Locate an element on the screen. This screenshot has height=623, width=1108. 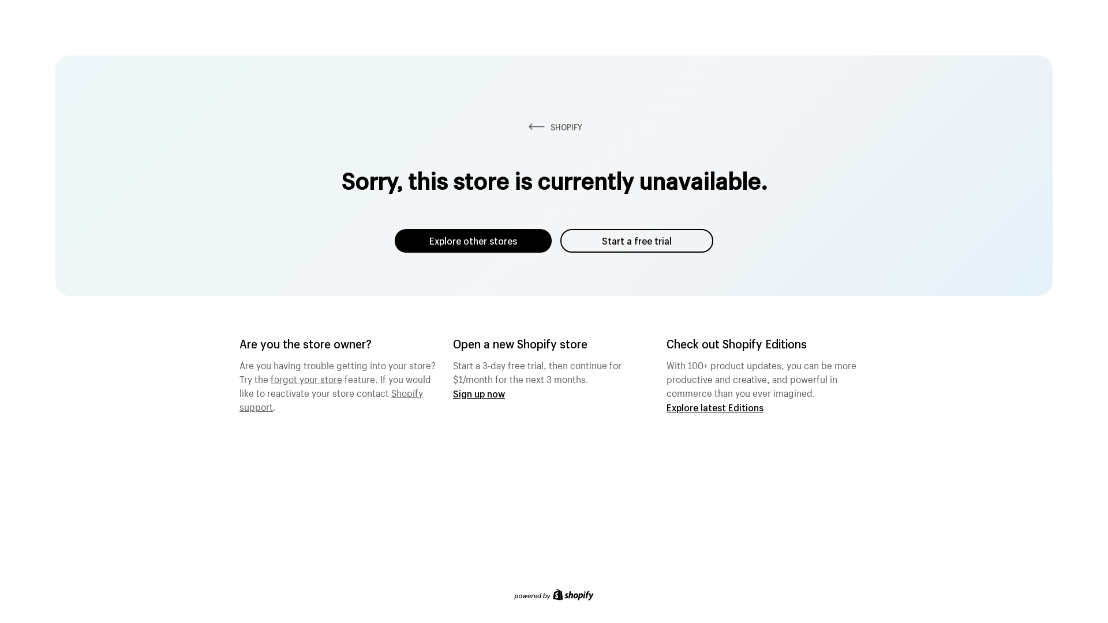
Sign up now is located at coordinates (479, 393).